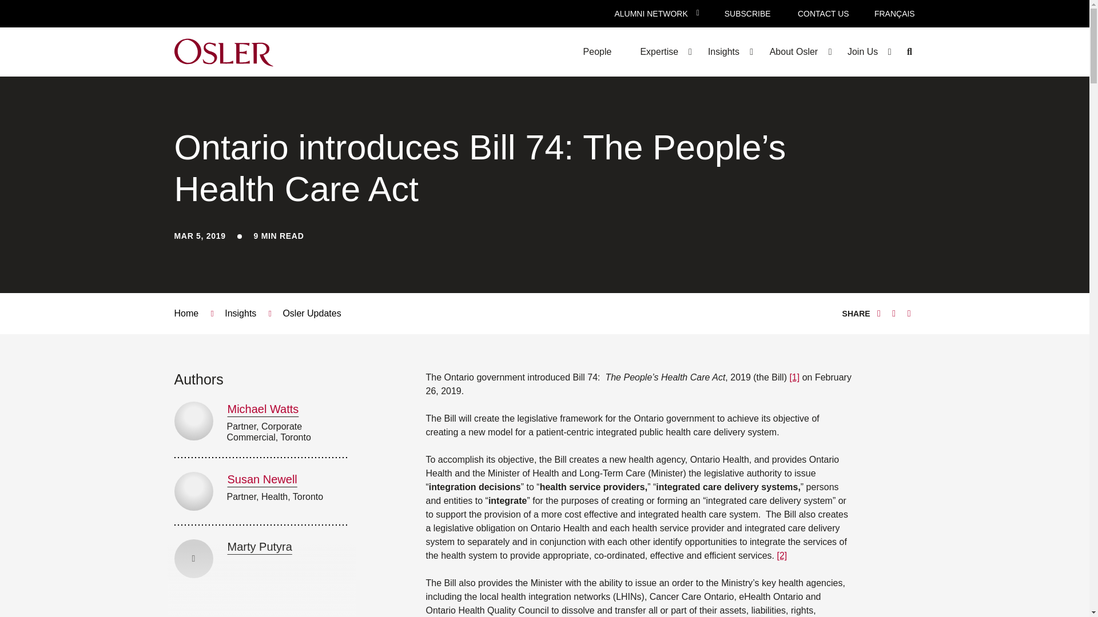  Describe the element at coordinates (747, 14) in the screenshot. I see `SUBSCRIBE` at that location.